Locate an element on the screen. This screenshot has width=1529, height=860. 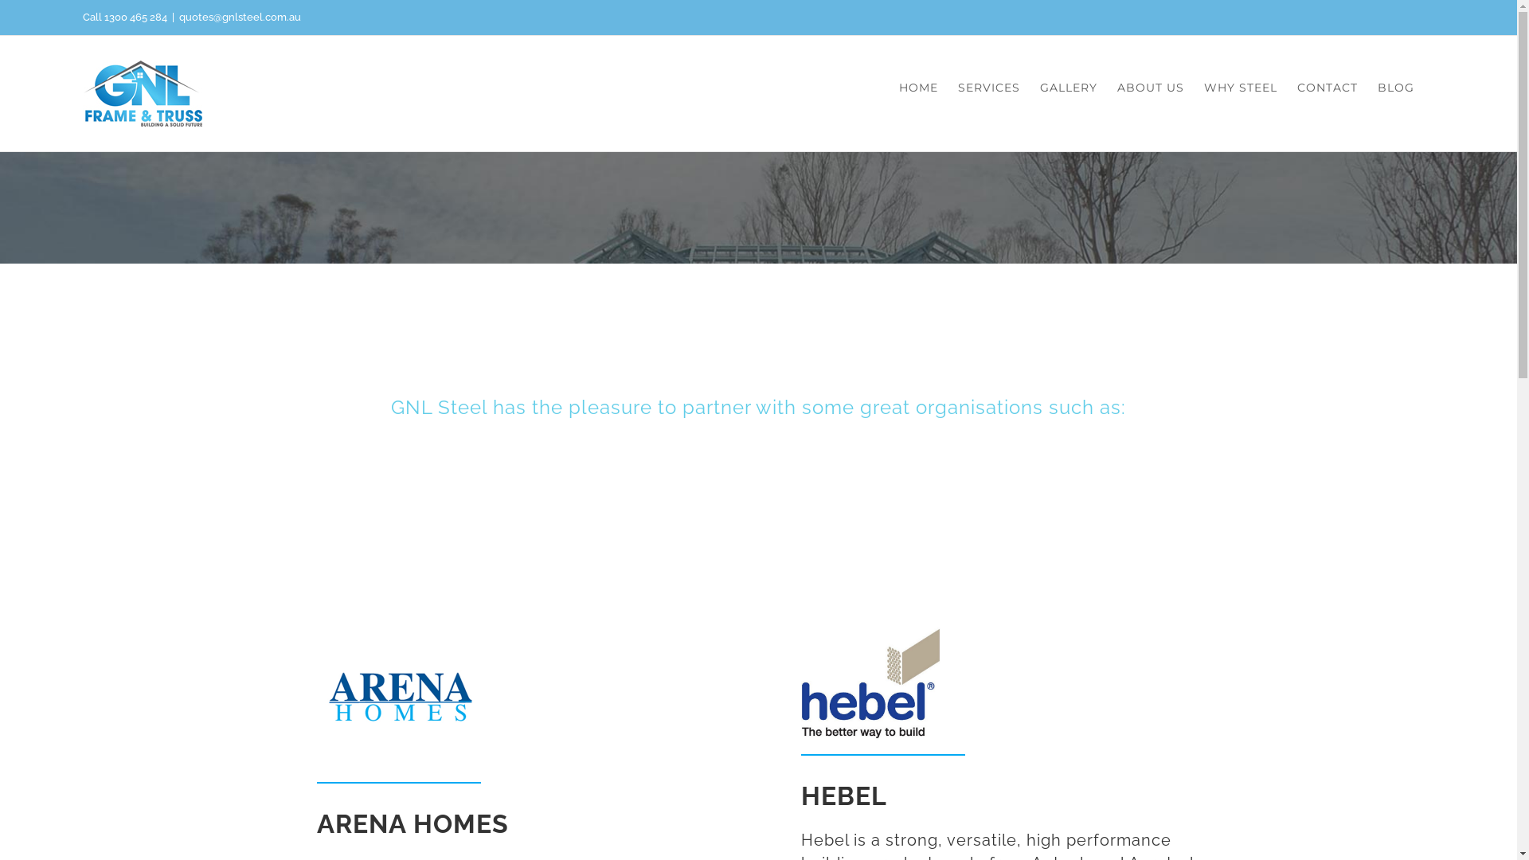
CONTACT is located at coordinates (1328, 88).